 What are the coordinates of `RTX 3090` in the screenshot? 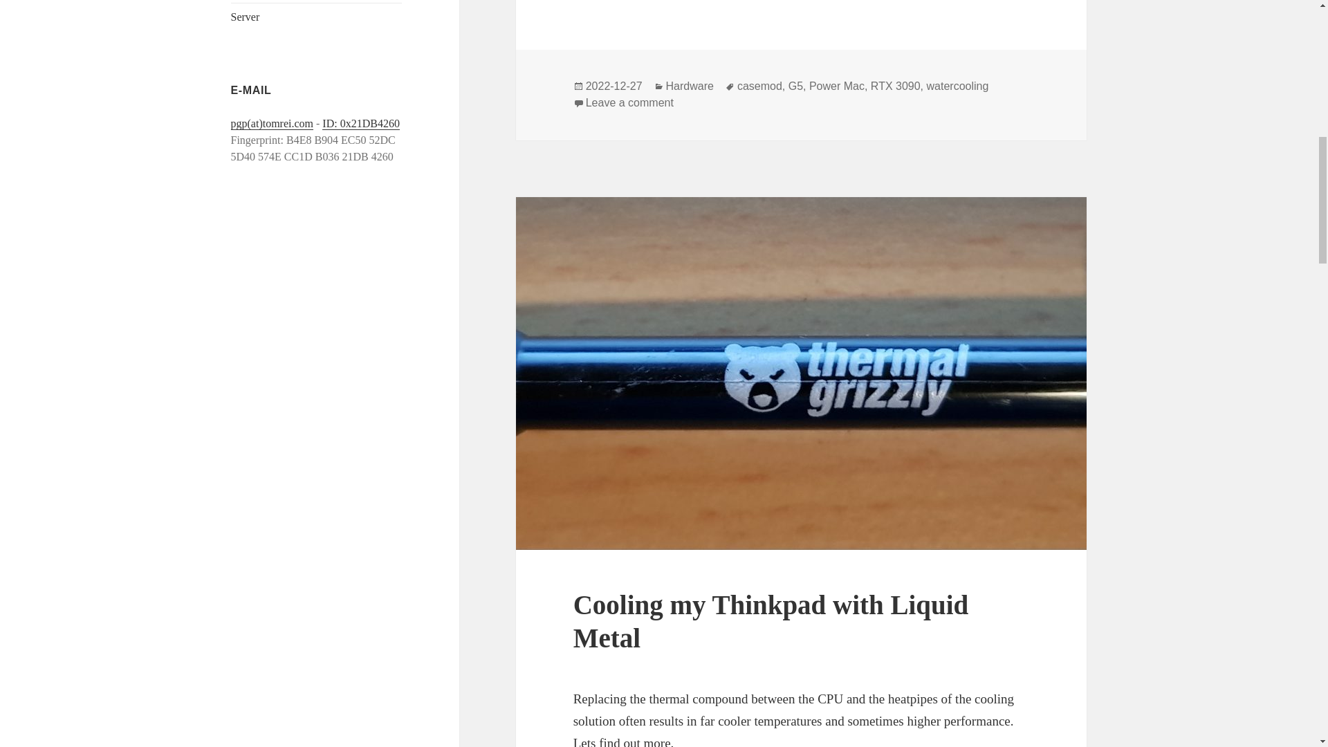 It's located at (614, 86).